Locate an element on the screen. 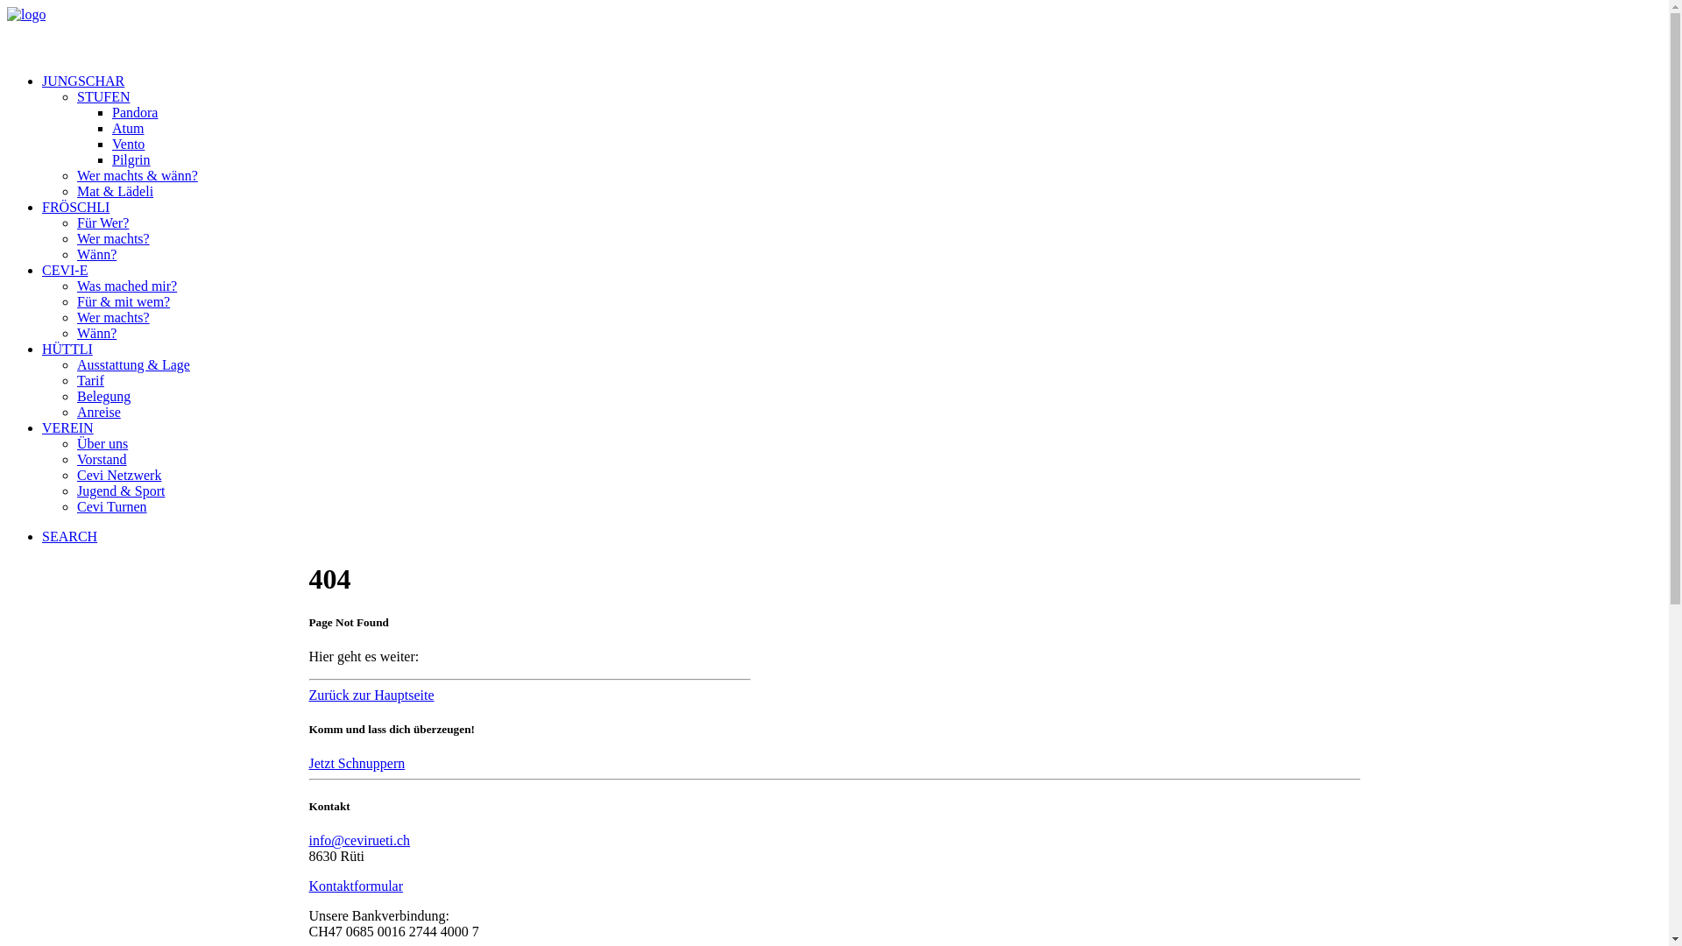 This screenshot has height=946, width=1682. Kontaktformular is located at coordinates (356, 886).